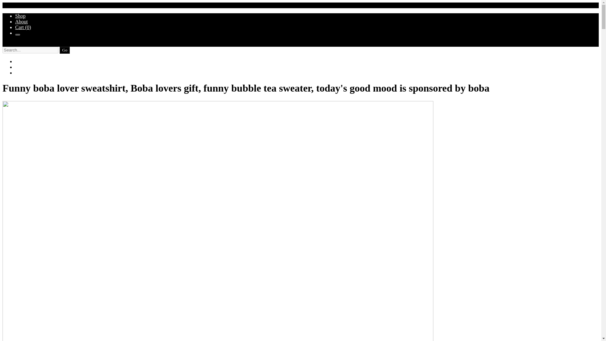 This screenshot has height=341, width=606. What do you see at coordinates (21, 21) in the screenshot?
I see `About` at bounding box center [21, 21].